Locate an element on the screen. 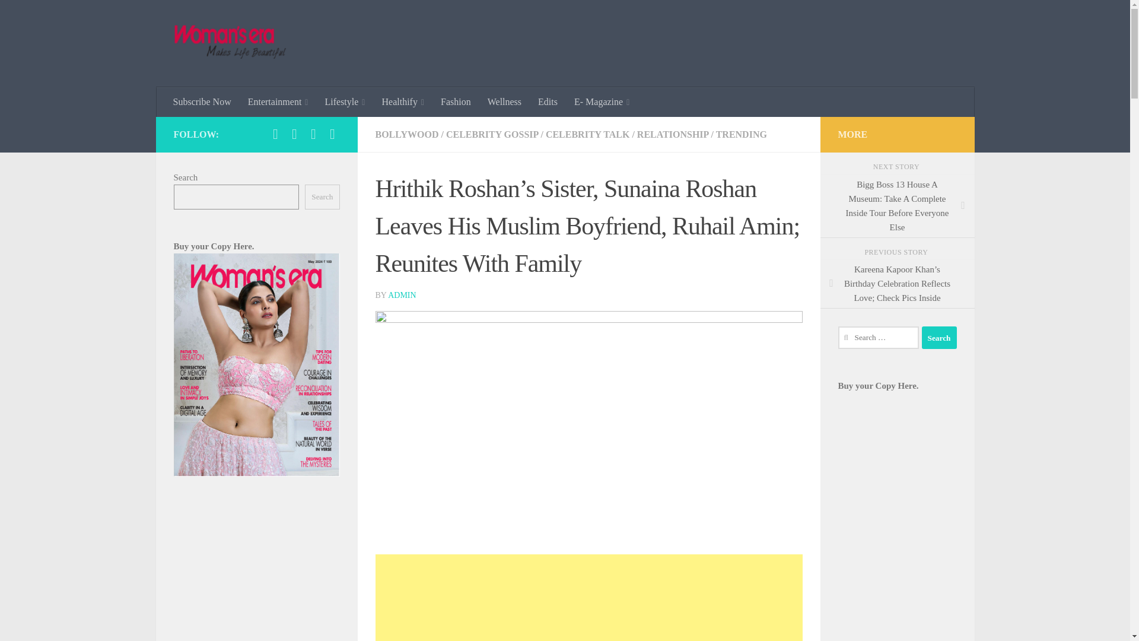 The height and width of the screenshot is (641, 1139). Follow us on Facebook is located at coordinates (275, 134).